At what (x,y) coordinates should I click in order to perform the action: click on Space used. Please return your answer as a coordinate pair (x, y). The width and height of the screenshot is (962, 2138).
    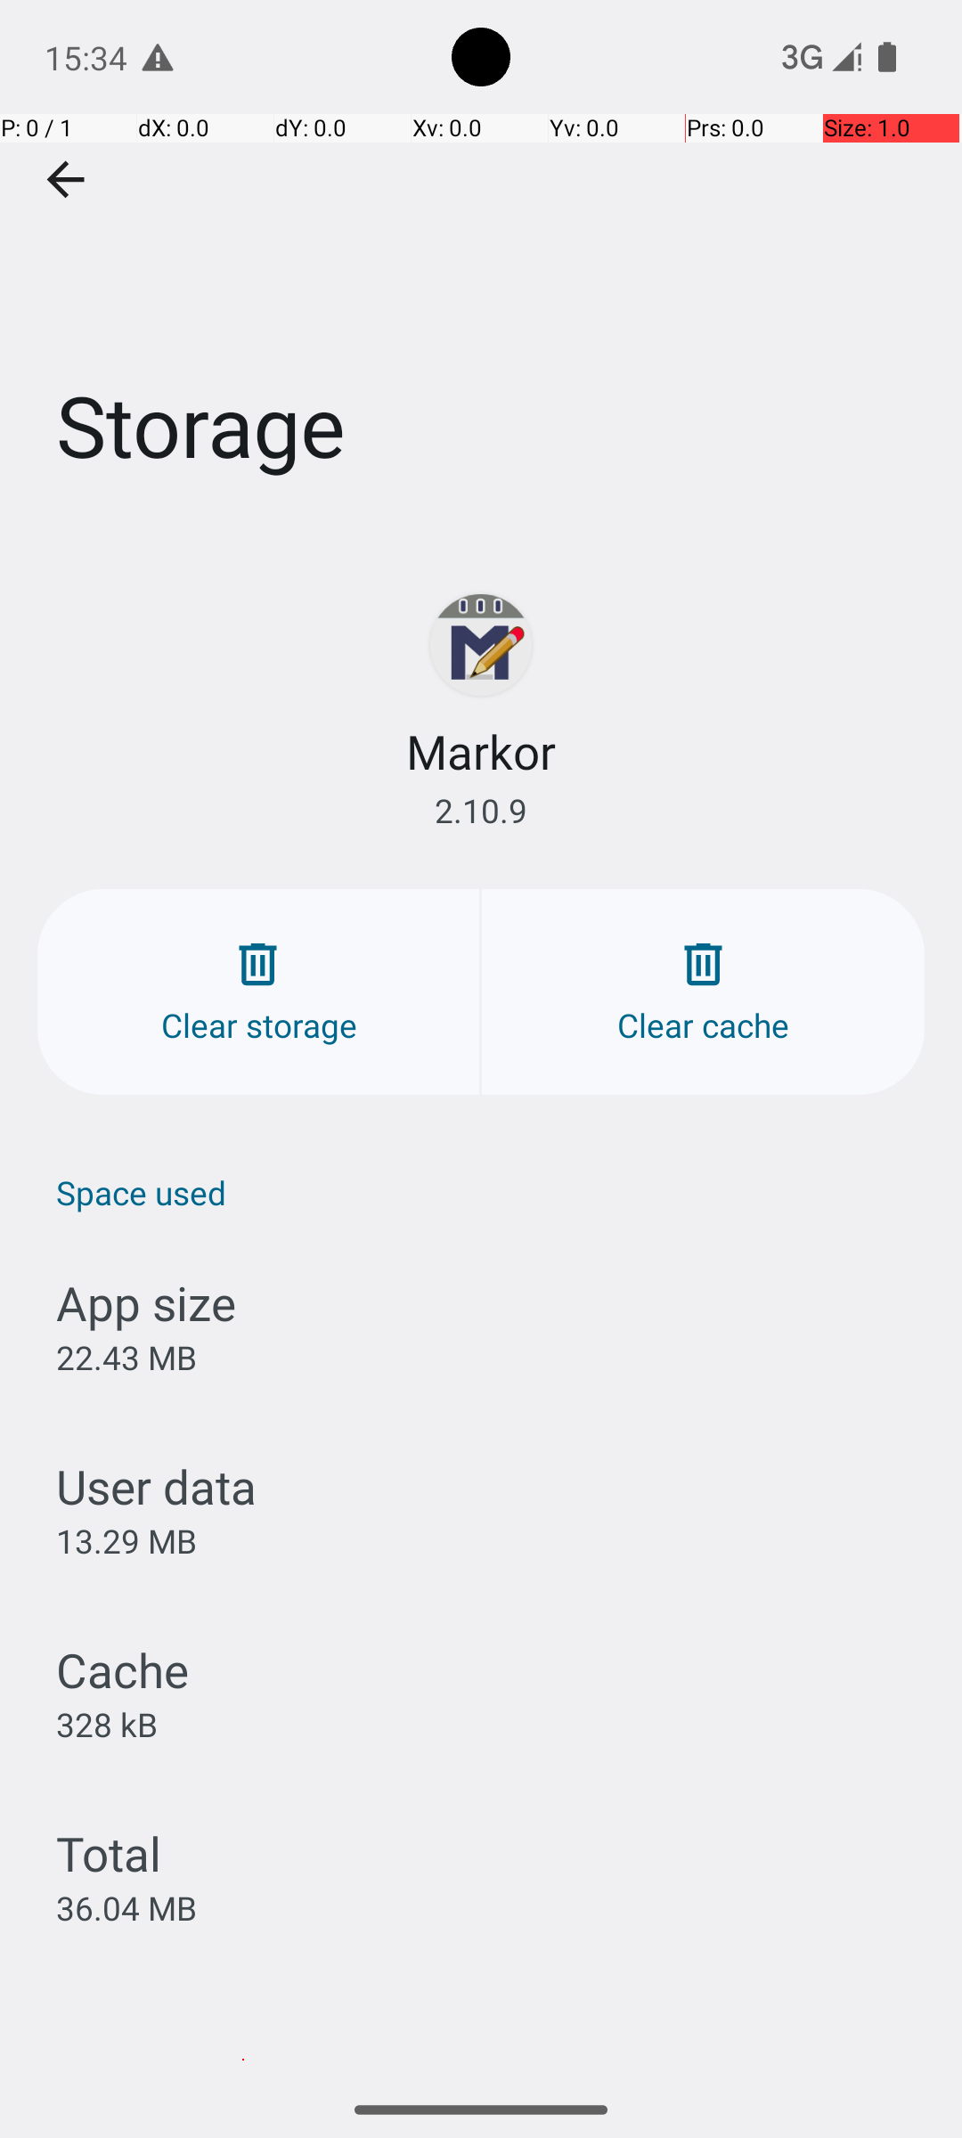
    Looking at the image, I should click on (490, 1192).